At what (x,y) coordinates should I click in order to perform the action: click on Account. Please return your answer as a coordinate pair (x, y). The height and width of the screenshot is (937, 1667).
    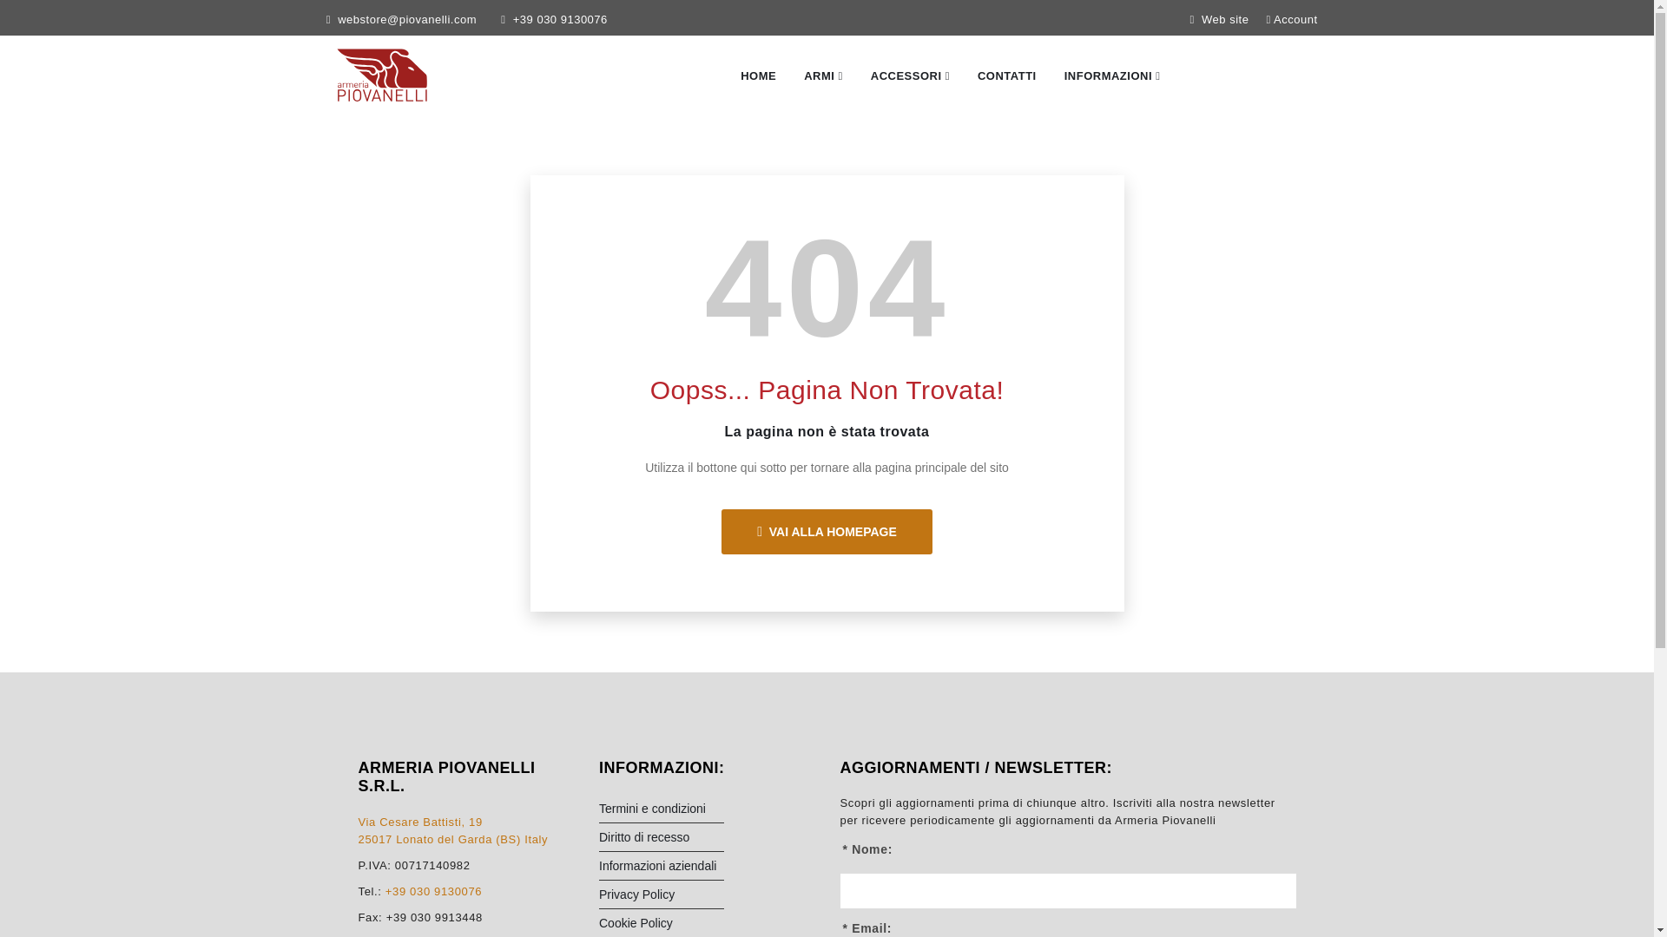
    Looking at the image, I should click on (1290, 19).